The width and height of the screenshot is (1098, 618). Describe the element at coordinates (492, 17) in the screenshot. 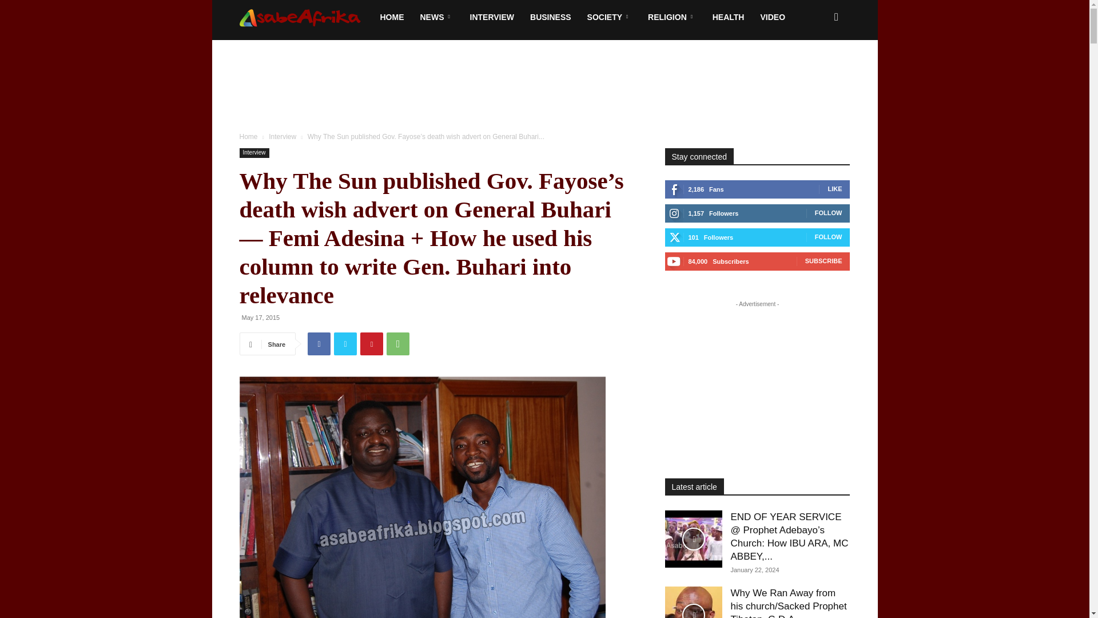

I see `INTERVIEW` at that location.